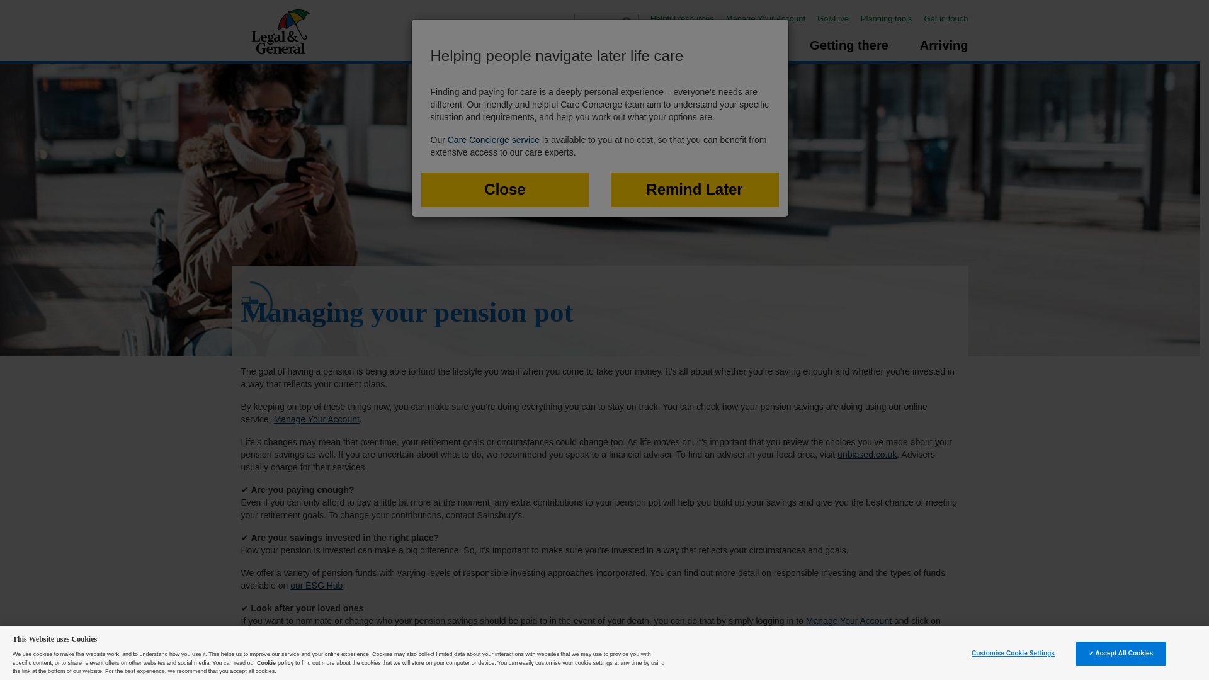 The image size is (1209, 680). Describe the element at coordinates (741, 50) in the screenshot. I see `On your way` at that location.